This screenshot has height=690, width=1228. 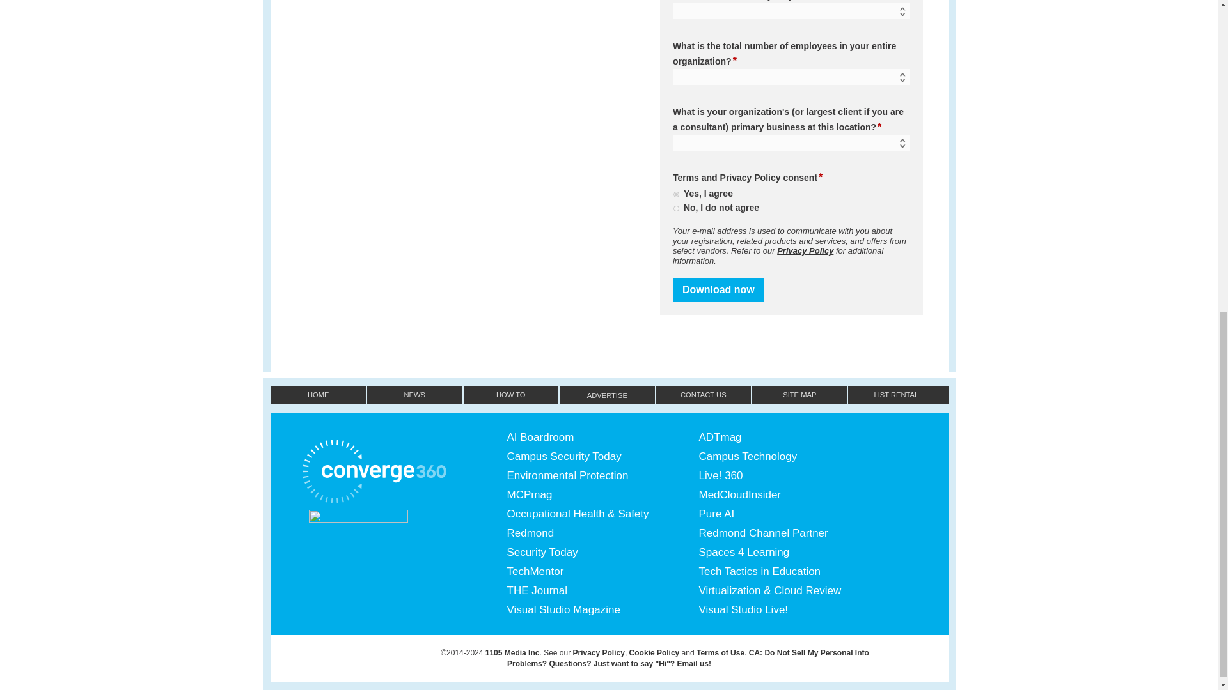 I want to click on NEWS, so click(x=414, y=394).